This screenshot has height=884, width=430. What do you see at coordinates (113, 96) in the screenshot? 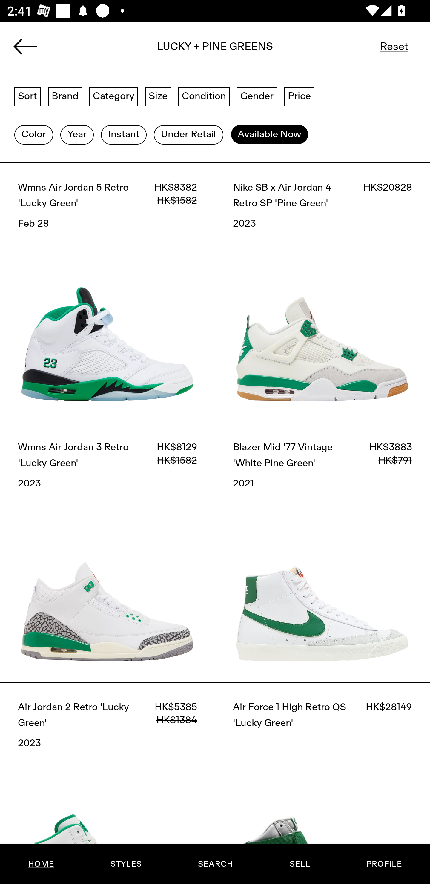
I see `Category` at bounding box center [113, 96].